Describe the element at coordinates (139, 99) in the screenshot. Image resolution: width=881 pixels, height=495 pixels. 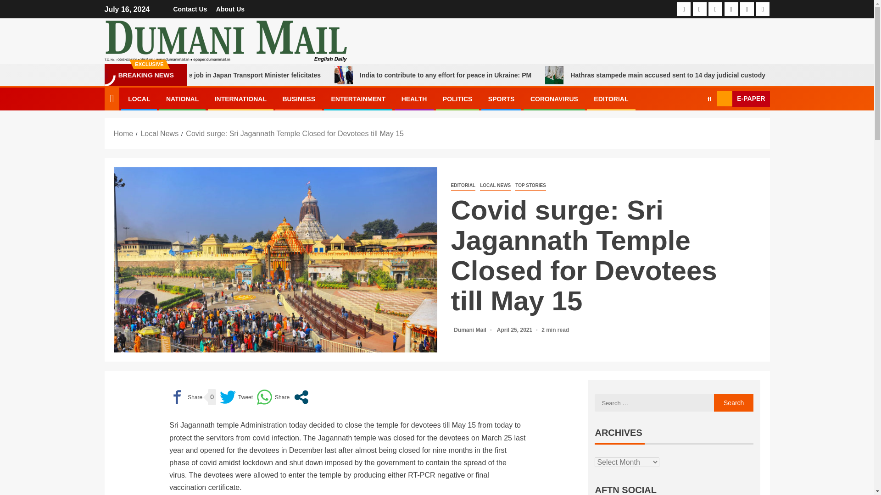
I see `LOCAL` at that location.